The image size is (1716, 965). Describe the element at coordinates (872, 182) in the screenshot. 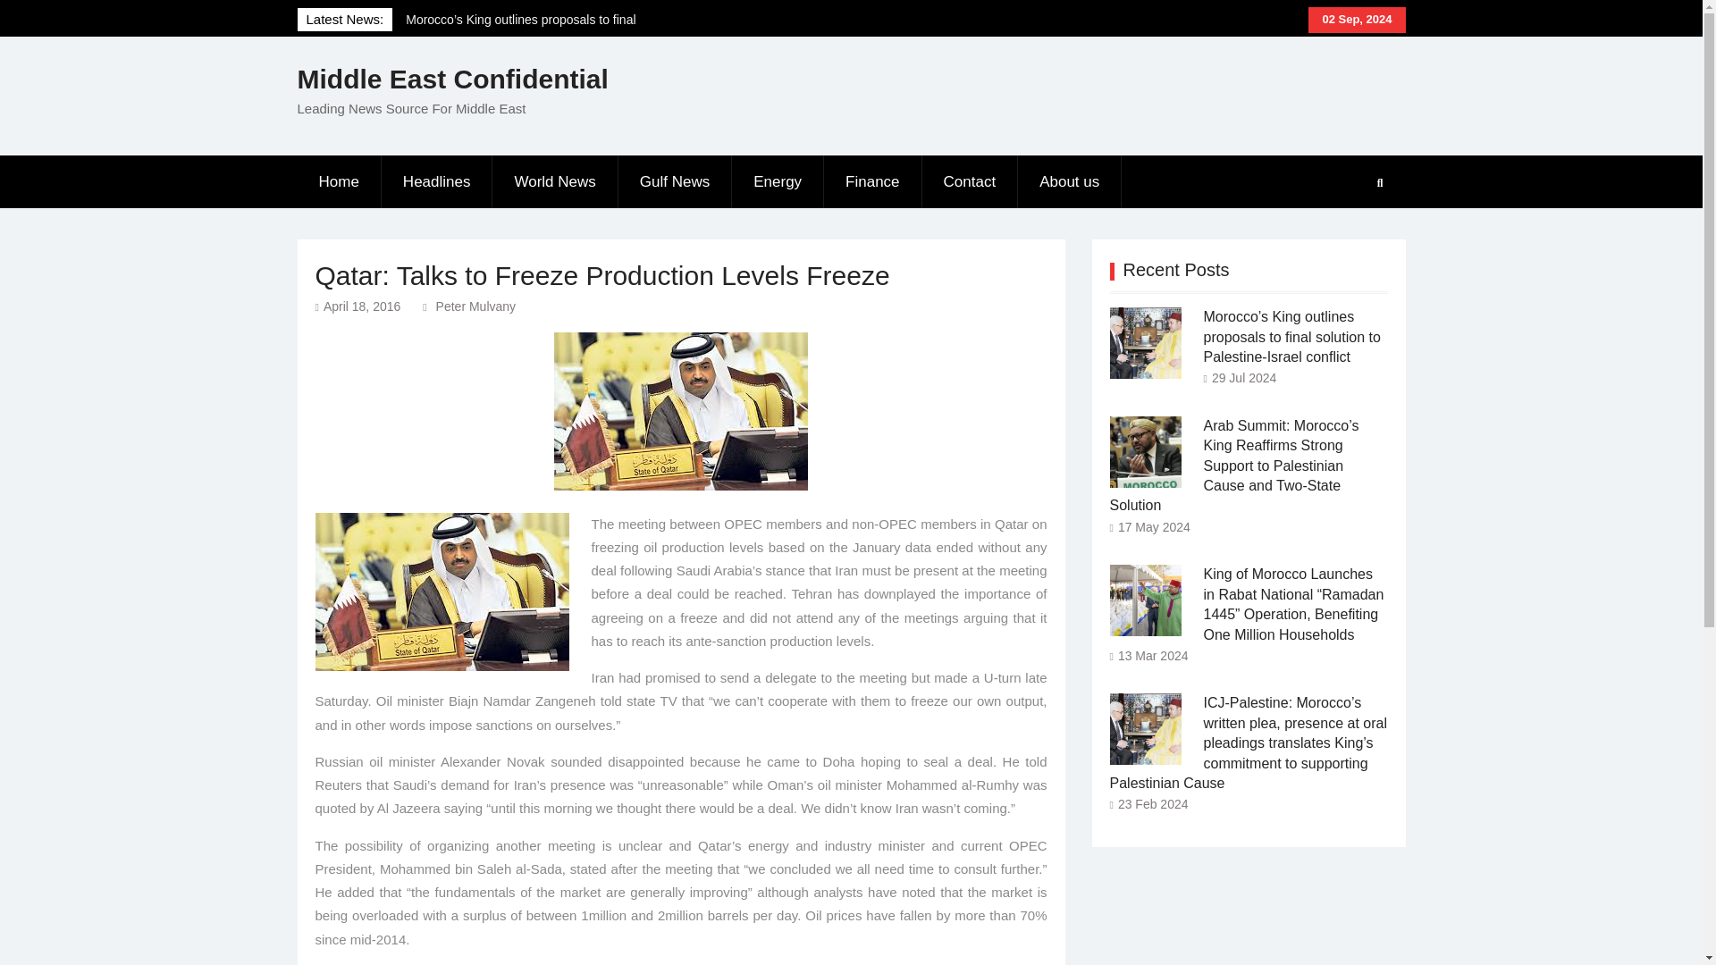

I see `Finance` at that location.